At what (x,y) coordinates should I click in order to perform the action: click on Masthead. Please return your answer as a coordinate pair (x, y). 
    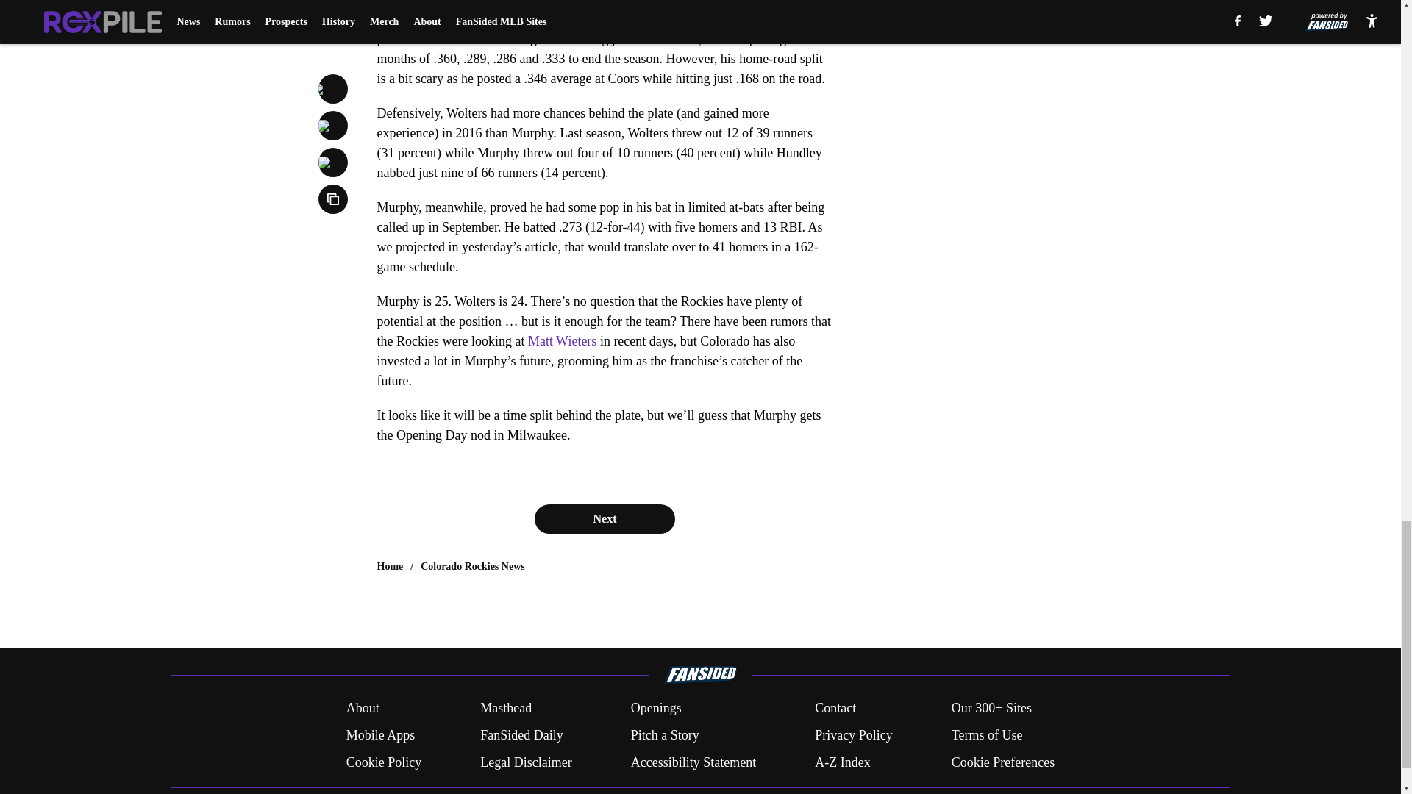
    Looking at the image, I should click on (506, 709).